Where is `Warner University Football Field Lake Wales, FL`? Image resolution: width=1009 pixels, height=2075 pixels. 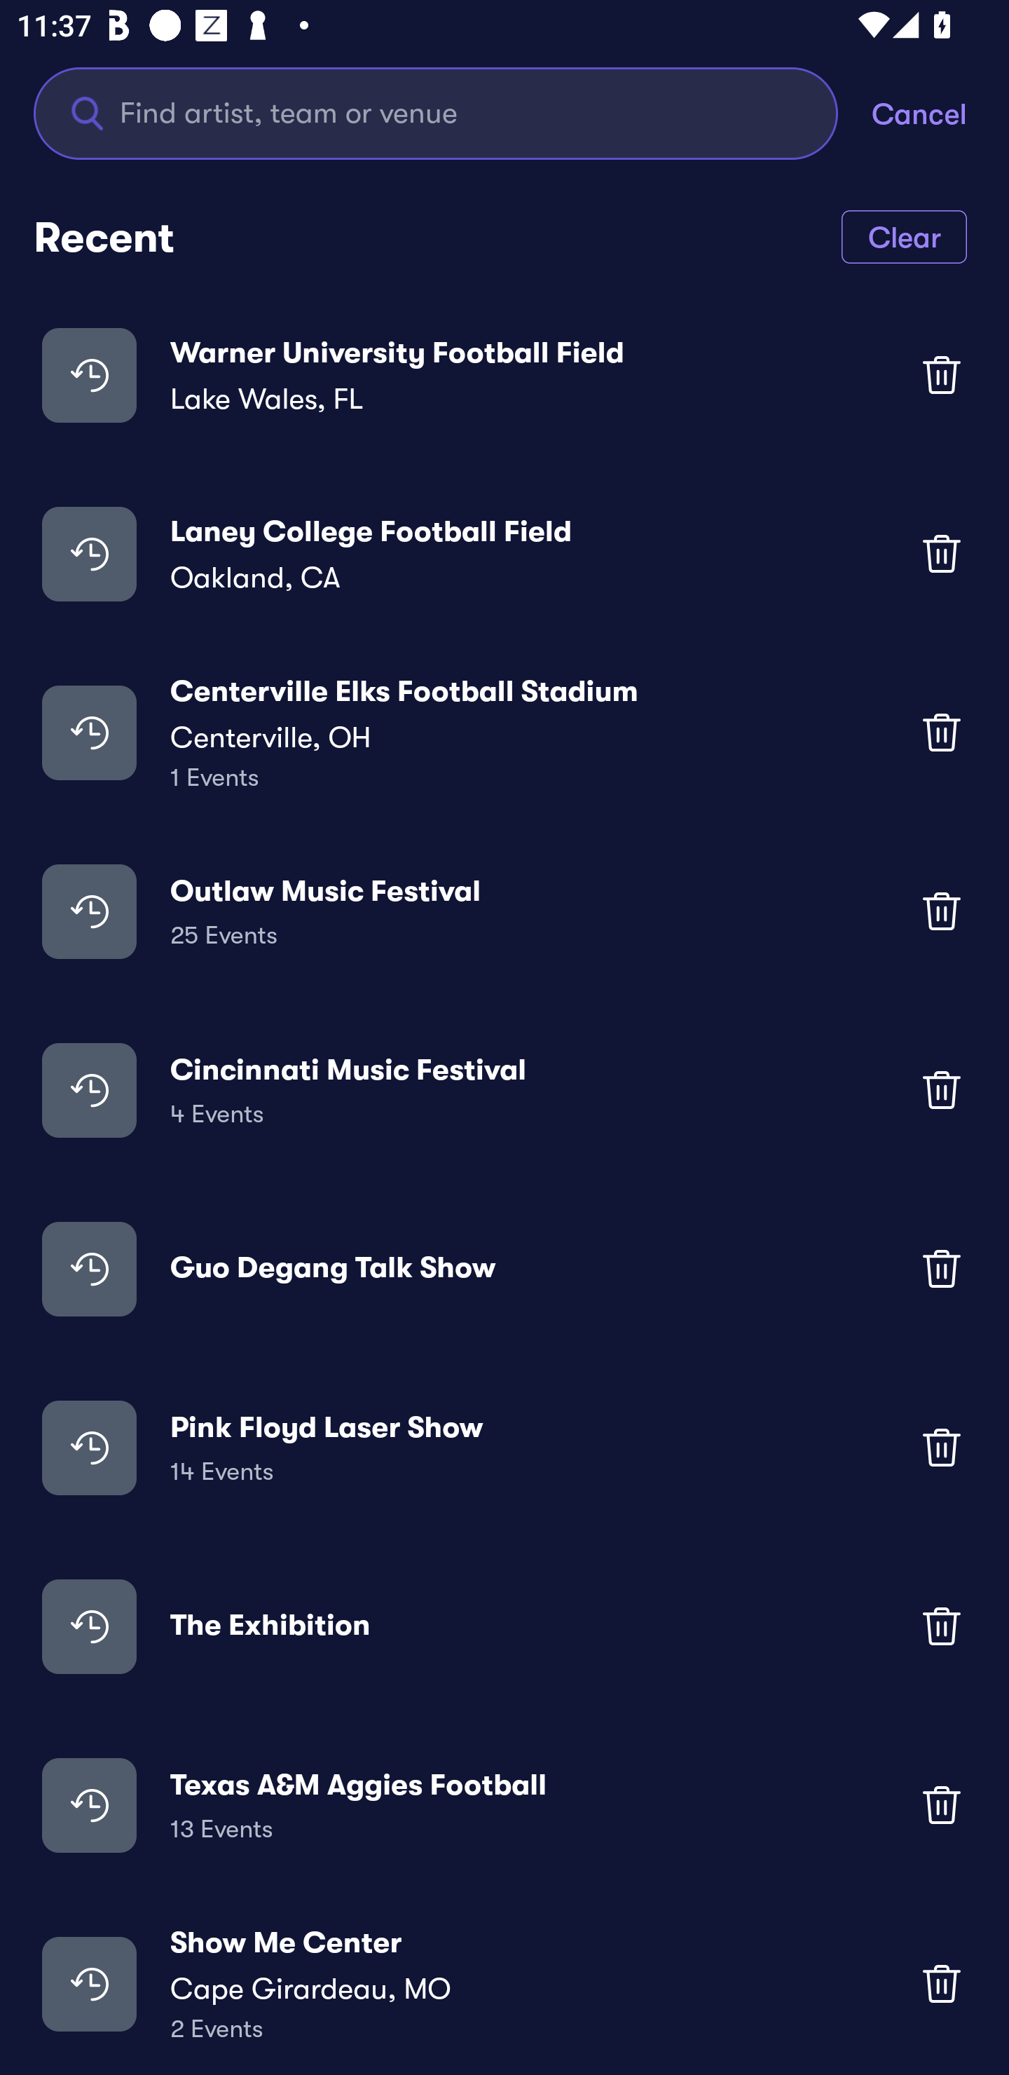 Warner University Football Field Lake Wales, FL is located at coordinates (504, 374).